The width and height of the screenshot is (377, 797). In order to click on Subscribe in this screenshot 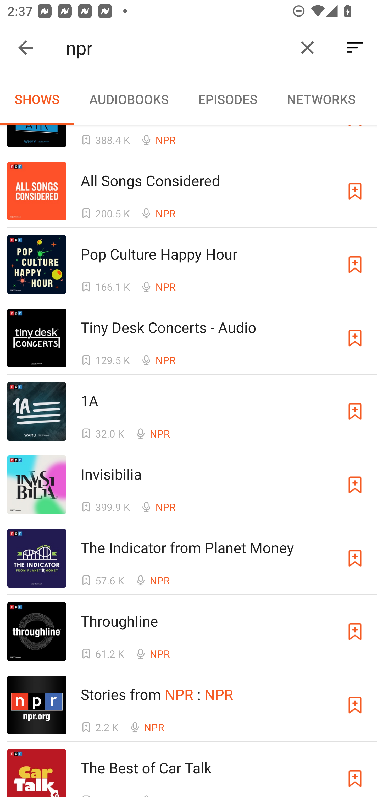, I will do `click(355, 411)`.